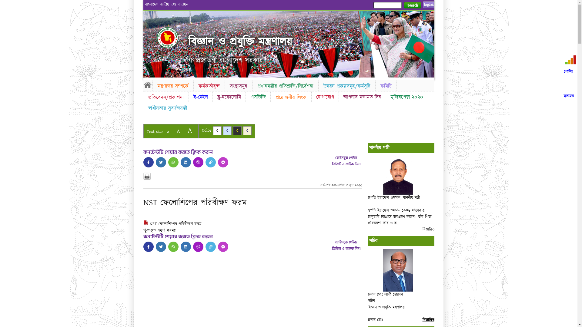 The width and height of the screenshot is (582, 327). What do you see at coordinates (148, 85) in the screenshot?
I see `Home` at bounding box center [148, 85].